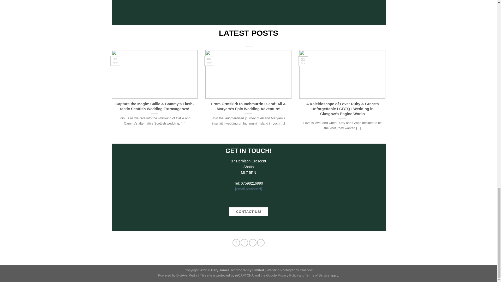  What do you see at coordinates (260, 242) in the screenshot?
I see `Call us` at bounding box center [260, 242].